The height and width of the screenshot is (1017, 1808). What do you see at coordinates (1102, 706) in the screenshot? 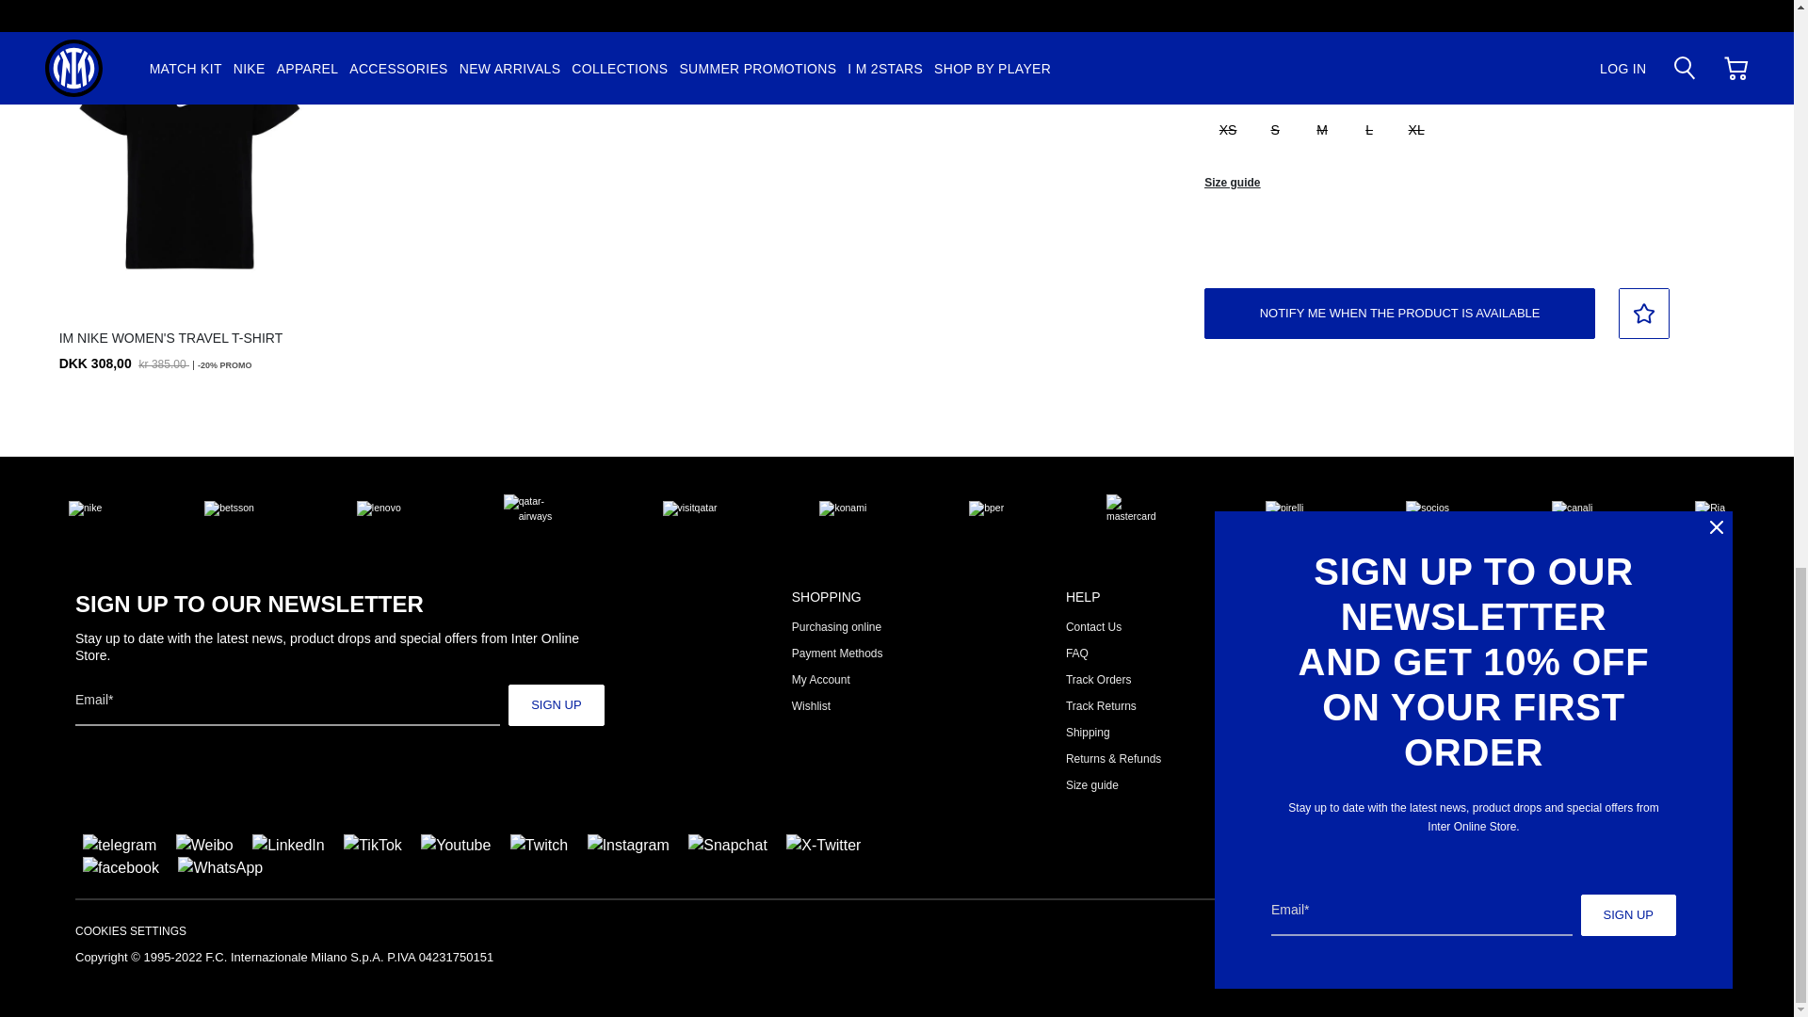
I see `Go to Track Returns` at bounding box center [1102, 706].